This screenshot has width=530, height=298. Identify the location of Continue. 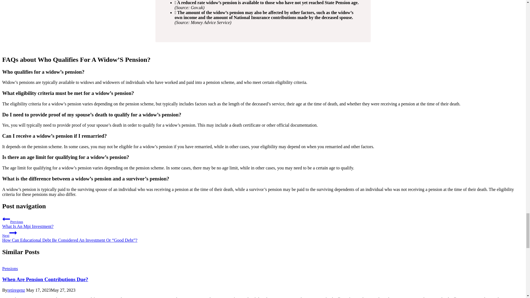
(13, 233).